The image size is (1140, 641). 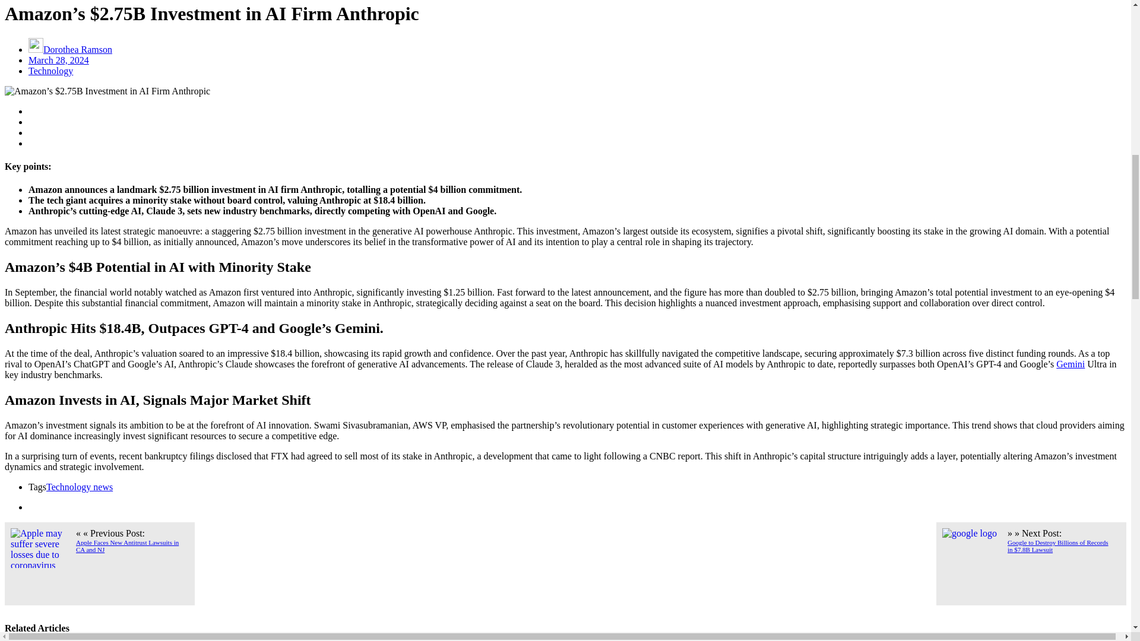 What do you see at coordinates (70, 49) in the screenshot?
I see `Dorothea Ramson` at bounding box center [70, 49].